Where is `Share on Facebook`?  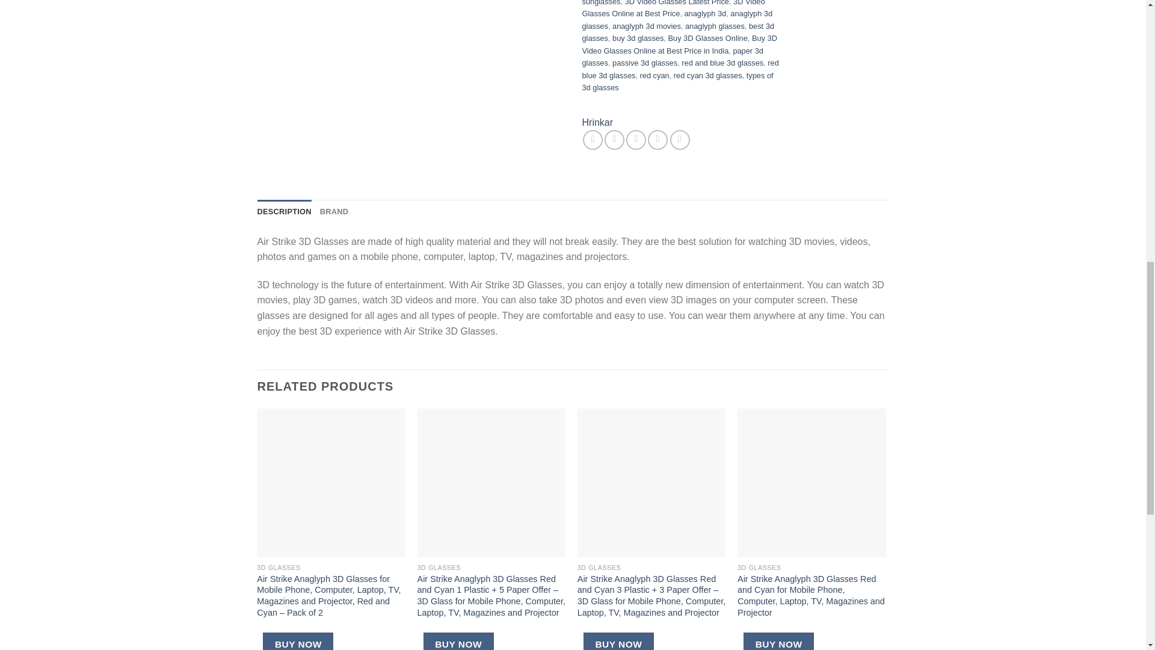 Share on Facebook is located at coordinates (593, 140).